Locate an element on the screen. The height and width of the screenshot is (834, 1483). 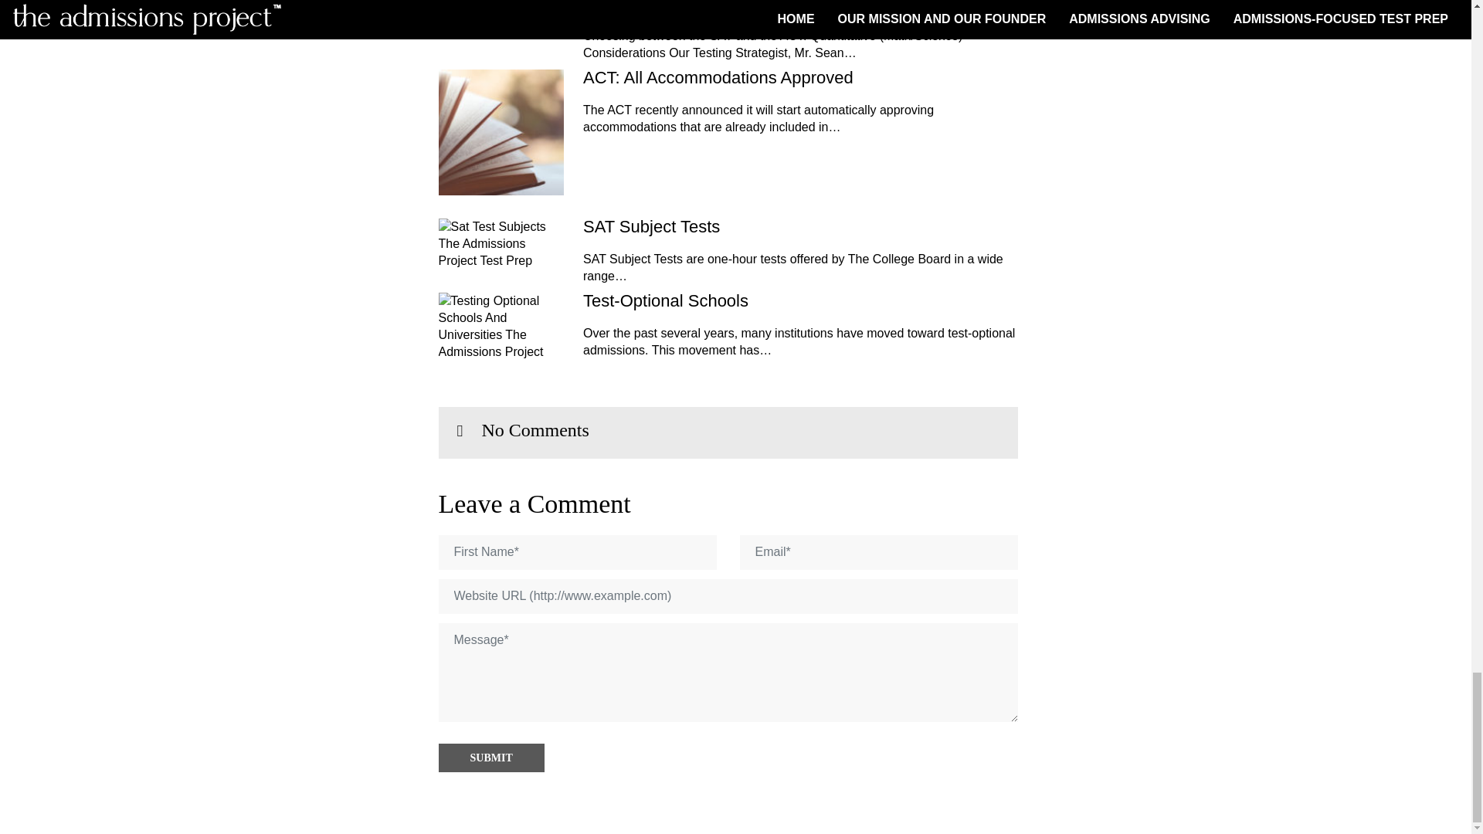
Test-Optional Schools is located at coordinates (800, 301).